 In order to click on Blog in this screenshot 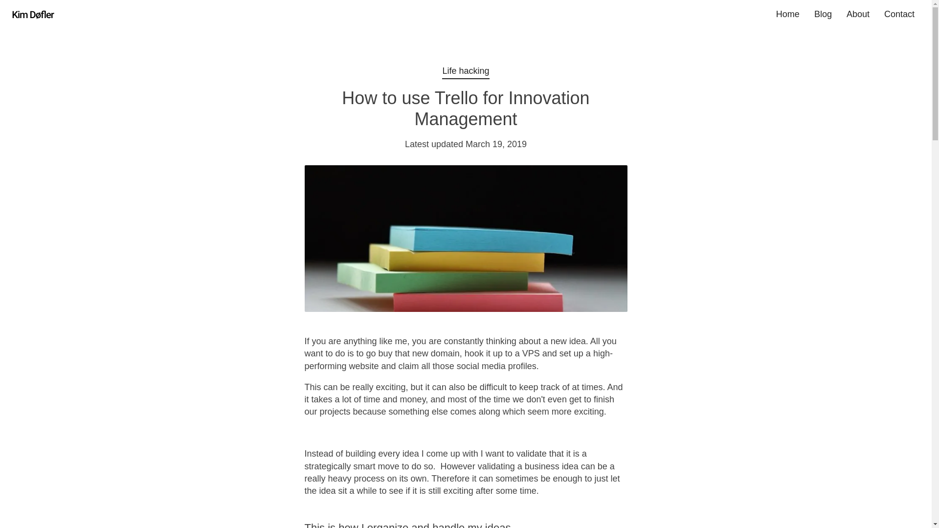, I will do `click(823, 15)`.